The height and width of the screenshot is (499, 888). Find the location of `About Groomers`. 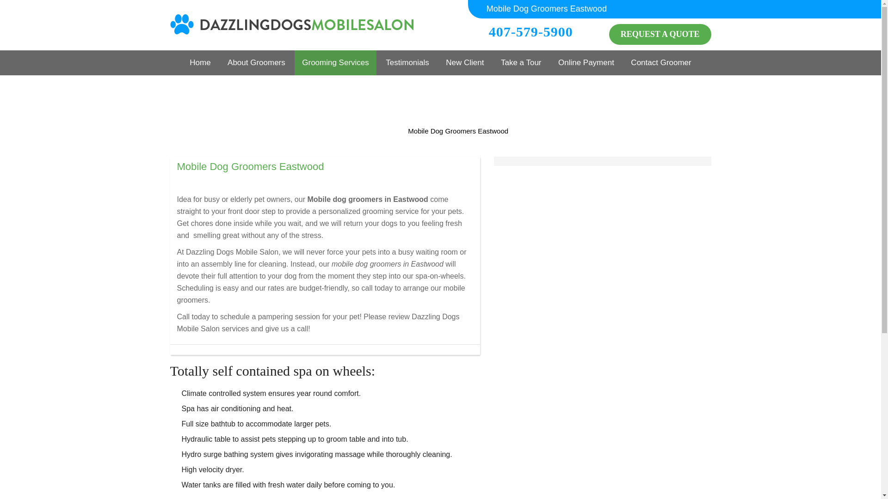

About Groomers is located at coordinates (256, 63).